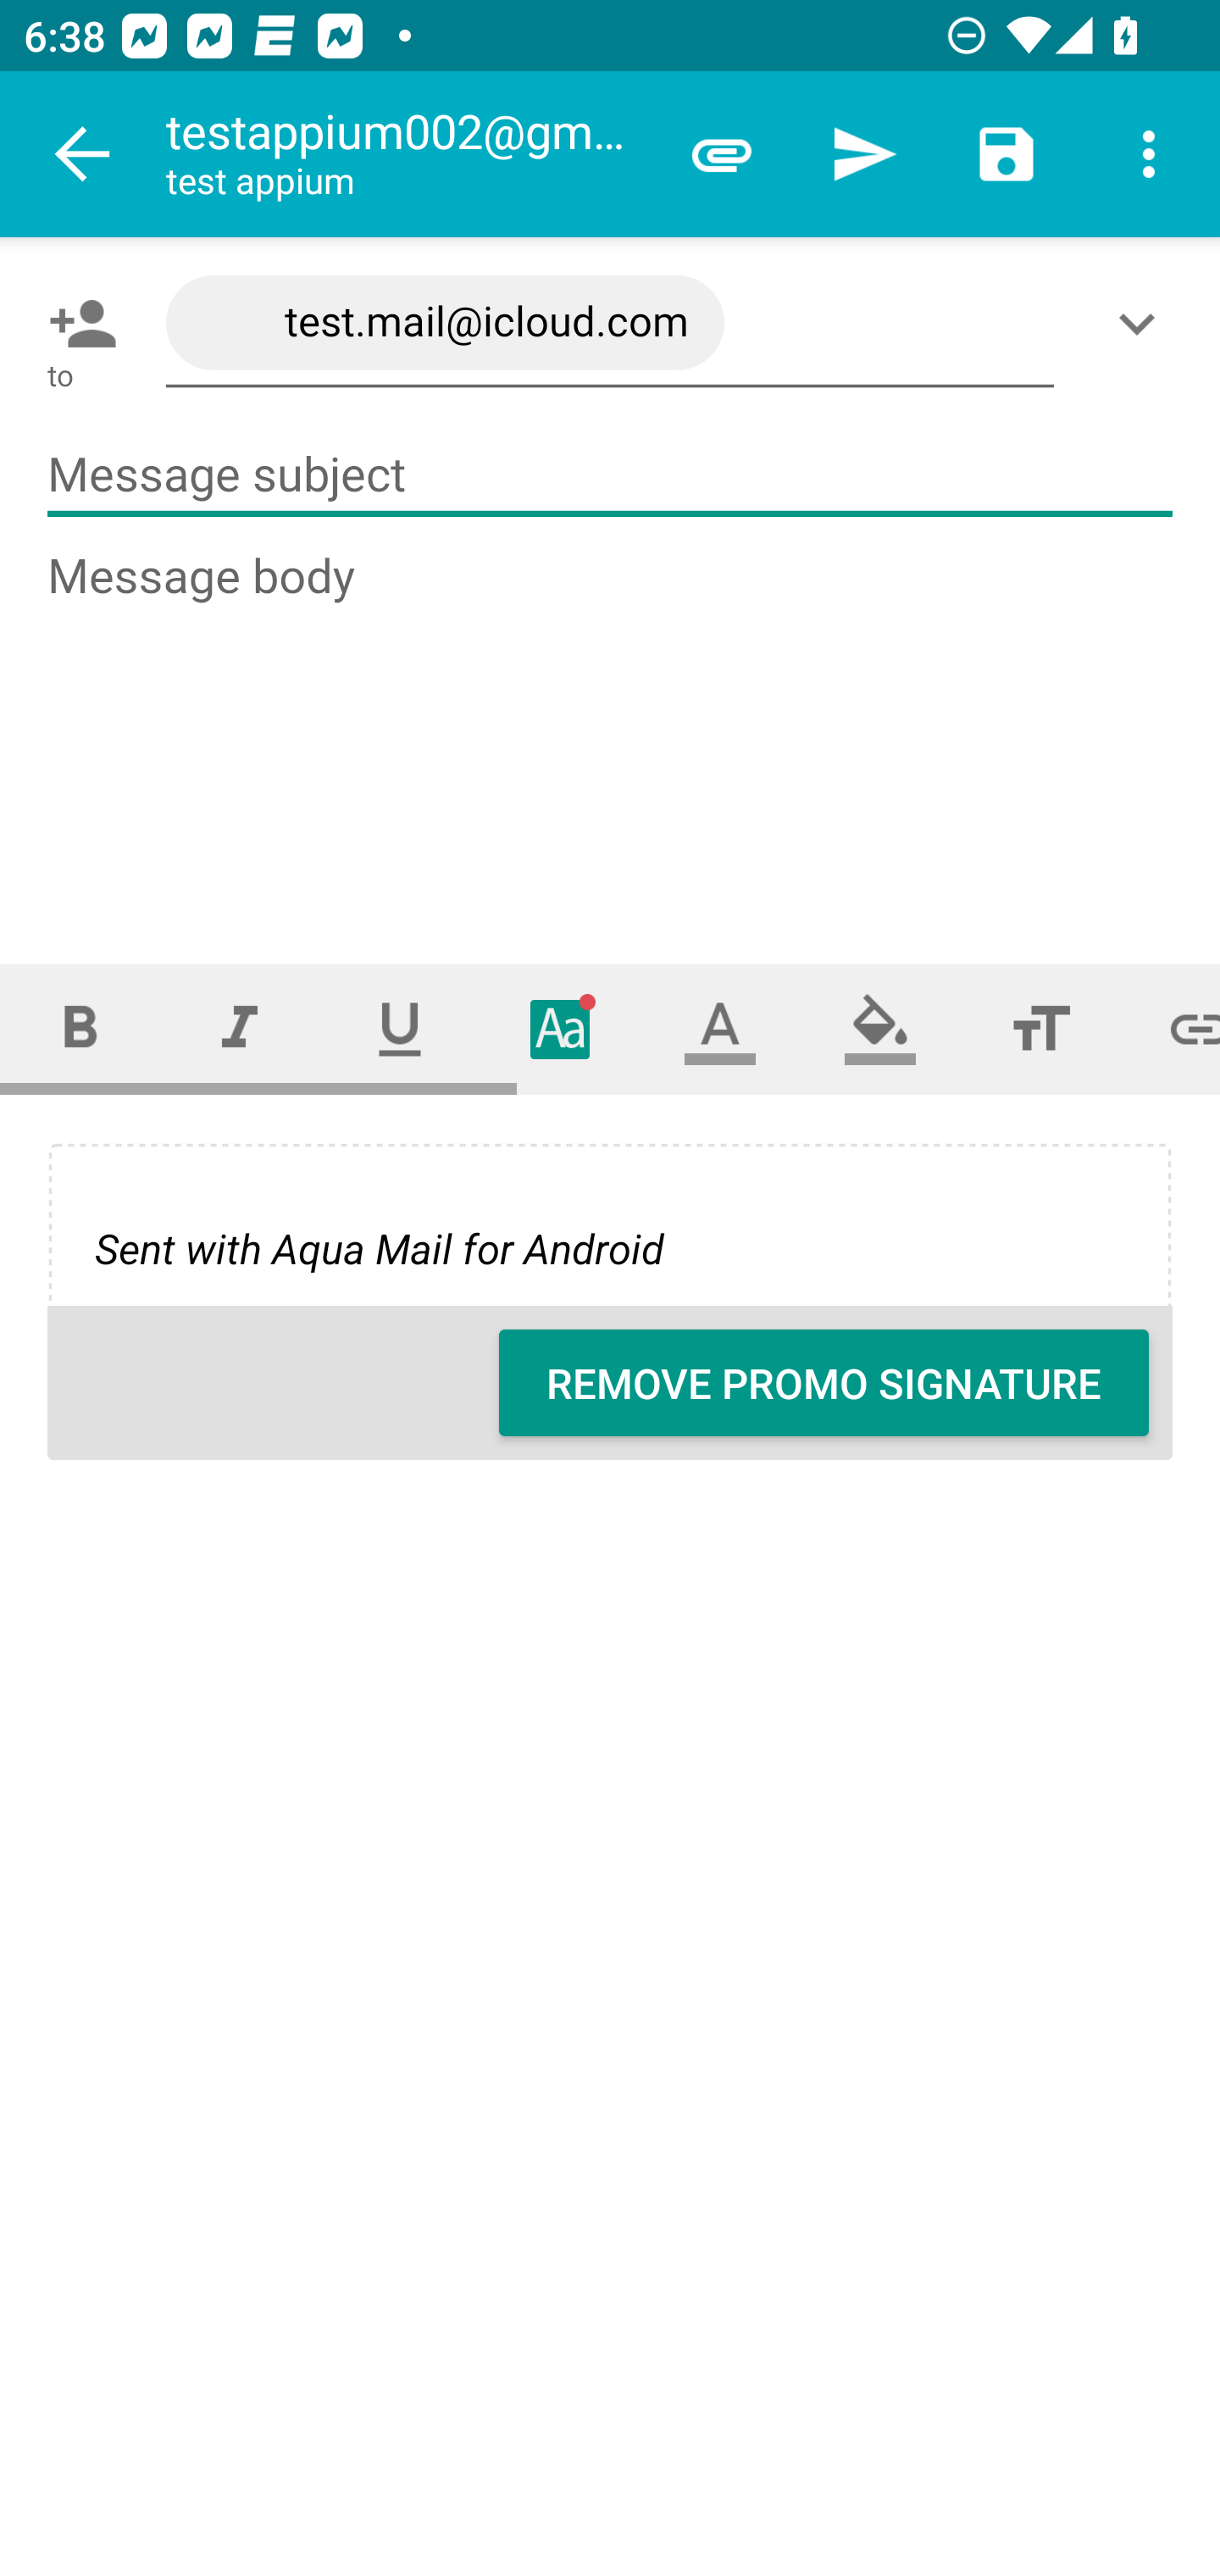 This screenshot has height=2576, width=1220. What do you see at coordinates (823, 1383) in the screenshot?
I see `REMOVE PROMO SIGNATURE` at bounding box center [823, 1383].